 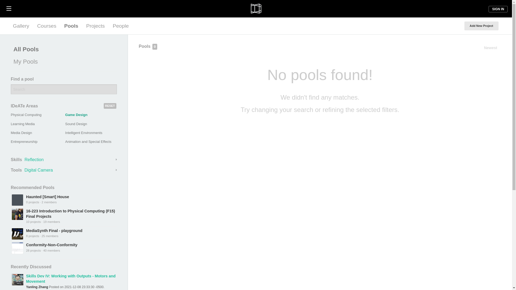 I want to click on All Pools, so click(x=62, y=49).